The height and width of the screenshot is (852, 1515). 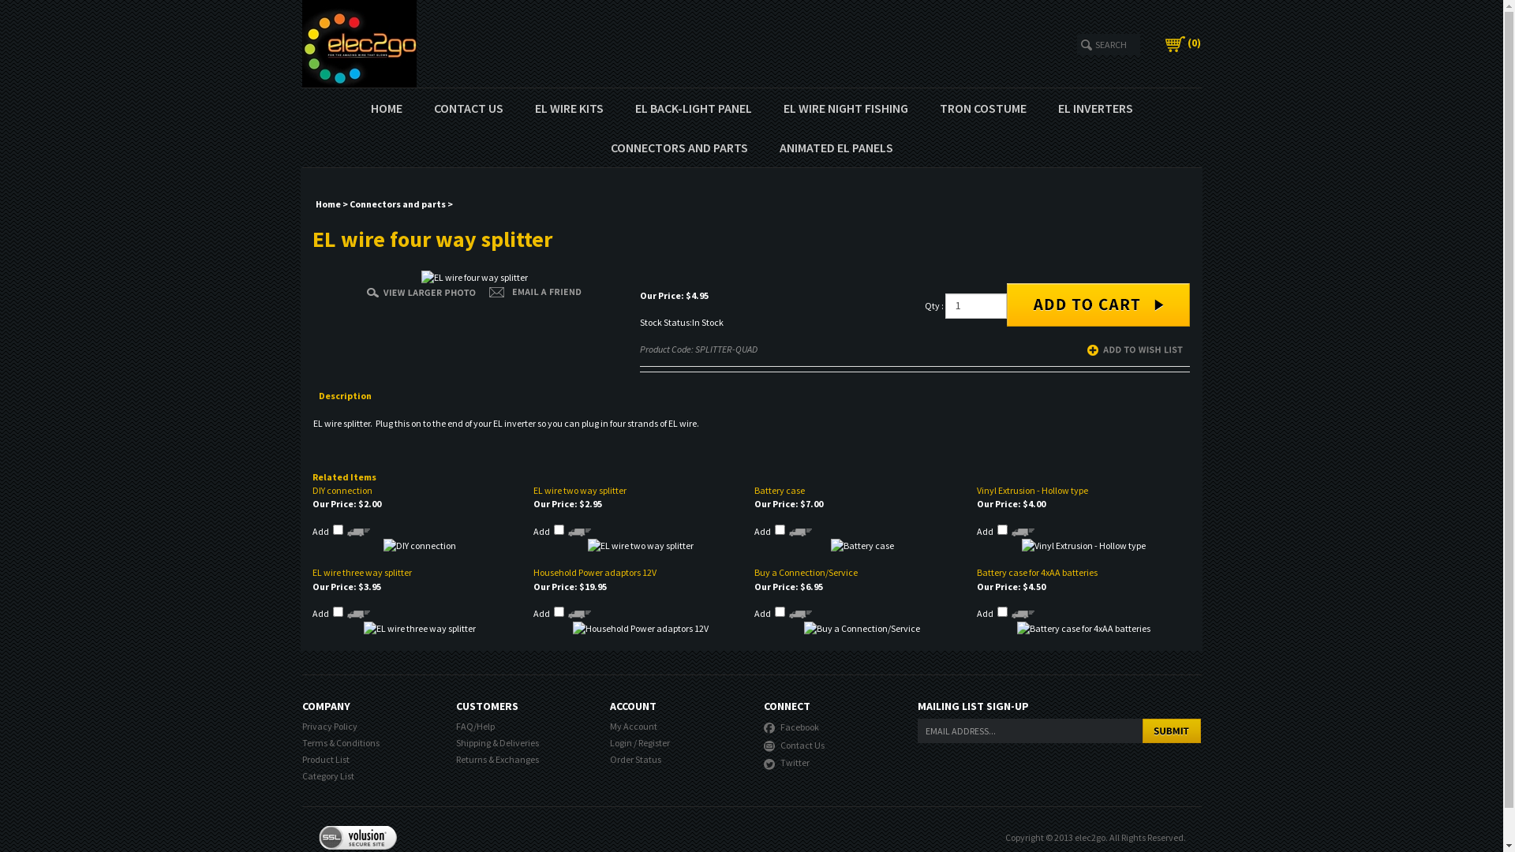 I want to click on CONNECTORS AND PARTS, so click(x=679, y=148).